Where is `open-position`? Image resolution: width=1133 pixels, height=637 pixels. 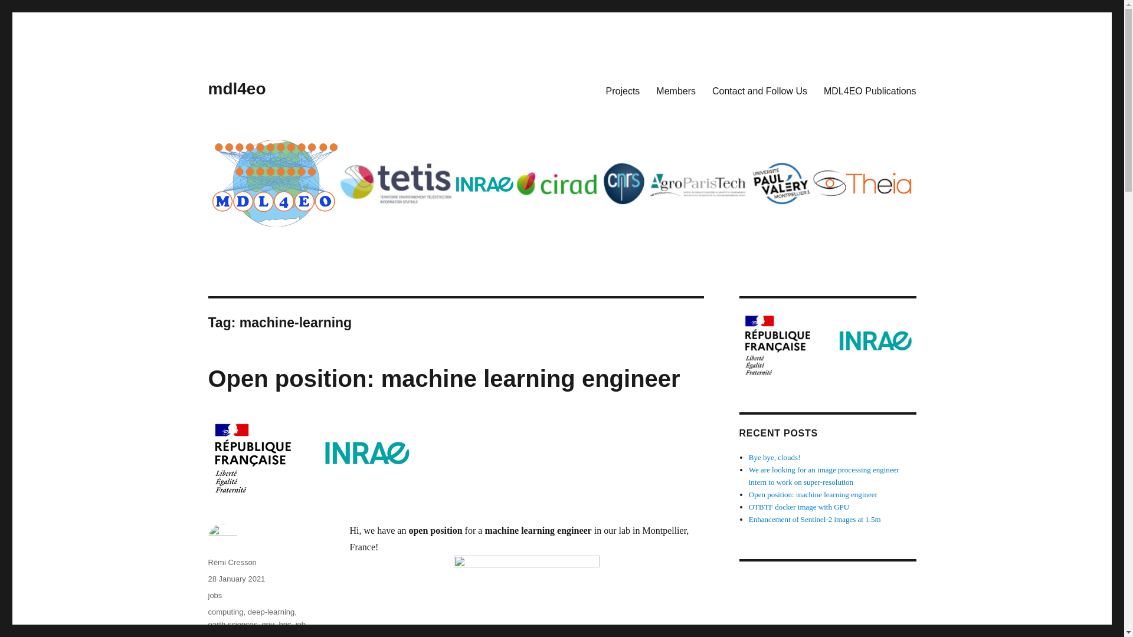
open-position is located at coordinates (257, 635).